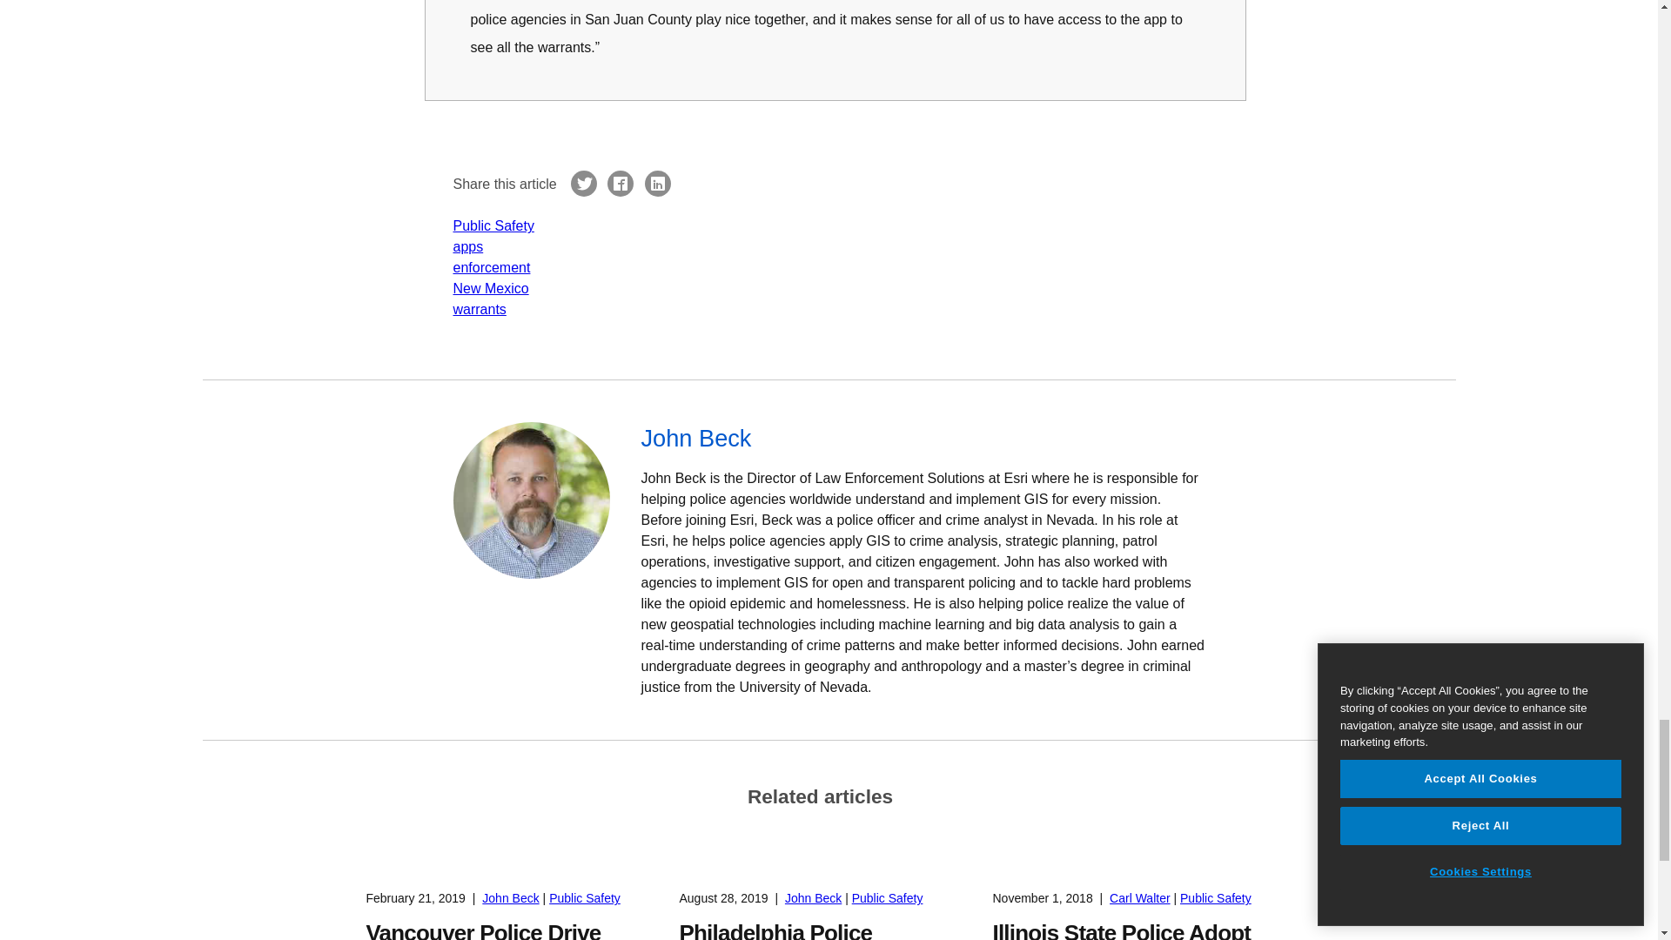  What do you see at coordinates (923, 438) in the screenshot?
I see `John Beck` at bounding box center [923, 438].